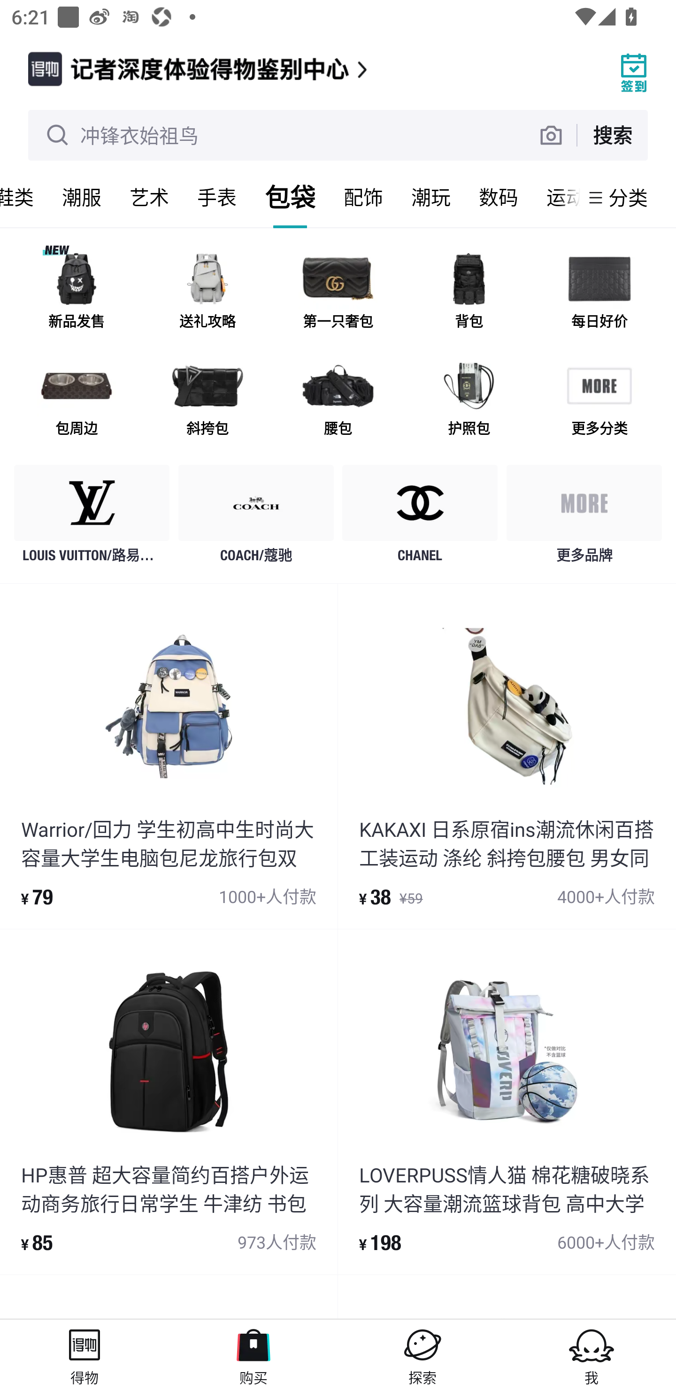 The width and height of the screenshot is (676, 1390). I want to click on 更多品牌, so click(584, 517).